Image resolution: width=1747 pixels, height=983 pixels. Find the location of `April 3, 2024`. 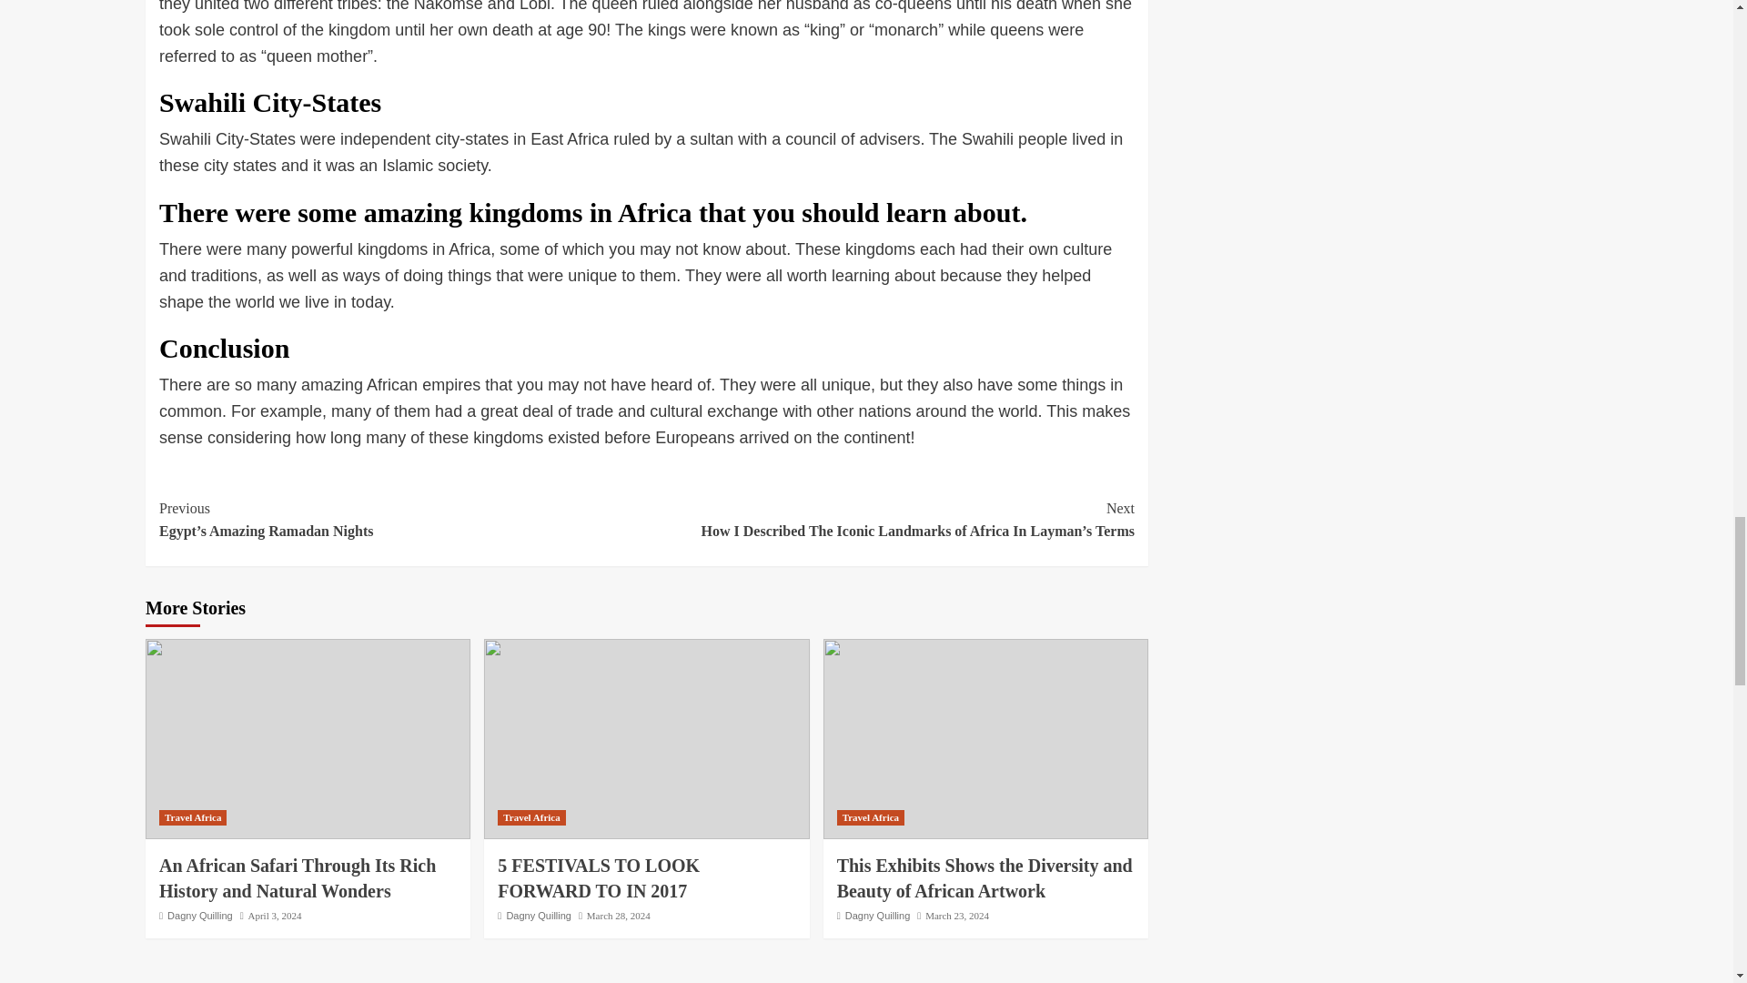

April 3, 2024 is located at coordinates (274, 916).